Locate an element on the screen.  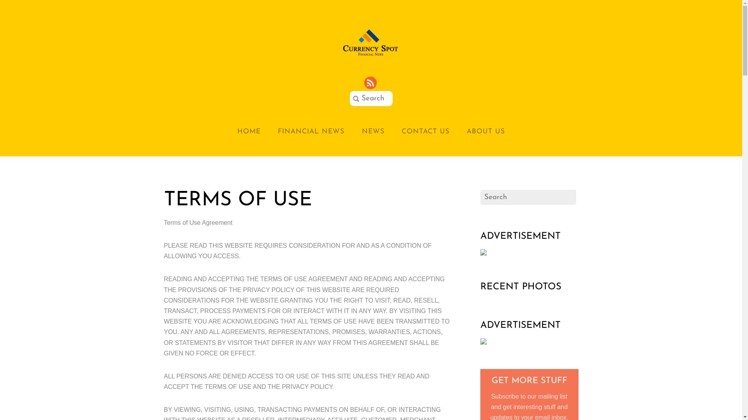
Currency Spot is located at coordinates (371, 55).